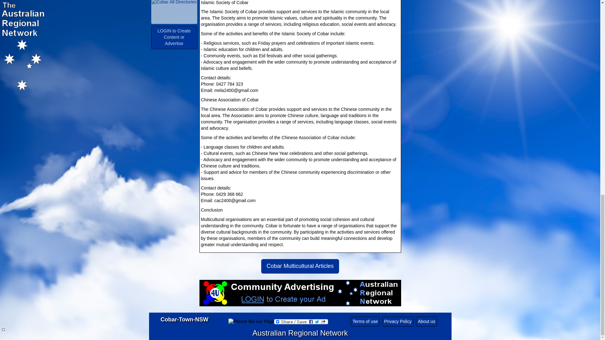 Image resolution: width=605 pixels, height=340 pixels. Describe the element at coordinates (251, 322) in the screenshot. I see `Please like our Page` at that location.